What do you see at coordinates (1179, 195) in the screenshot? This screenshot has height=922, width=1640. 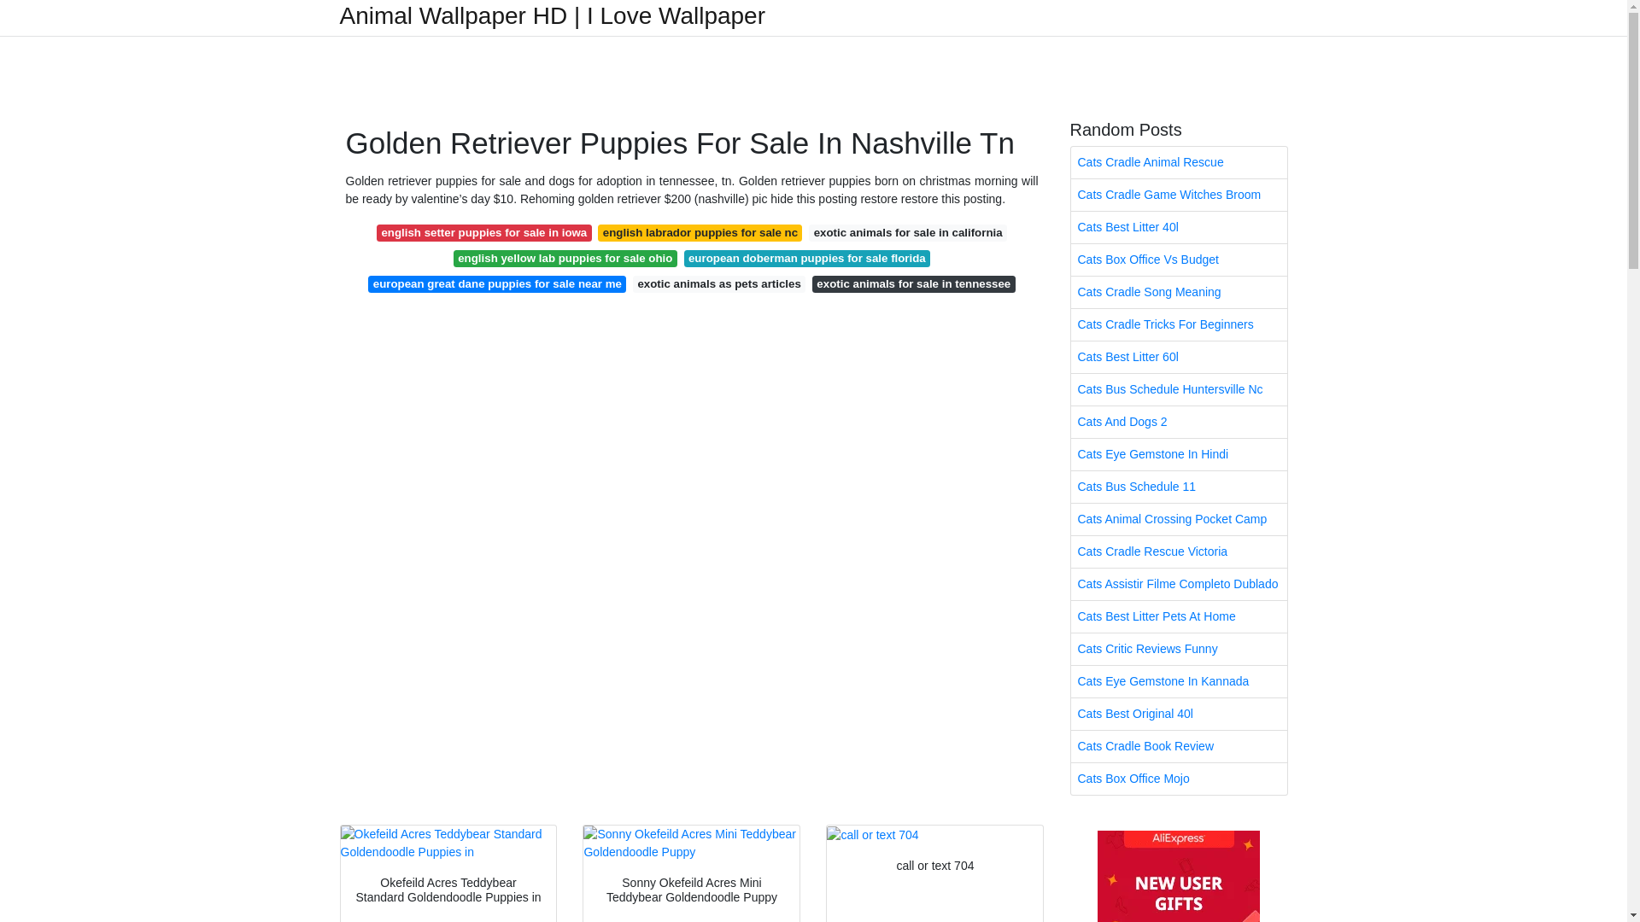 I see `Cats Cradle Game Witches Broom` at bounding box center [1179, 195].